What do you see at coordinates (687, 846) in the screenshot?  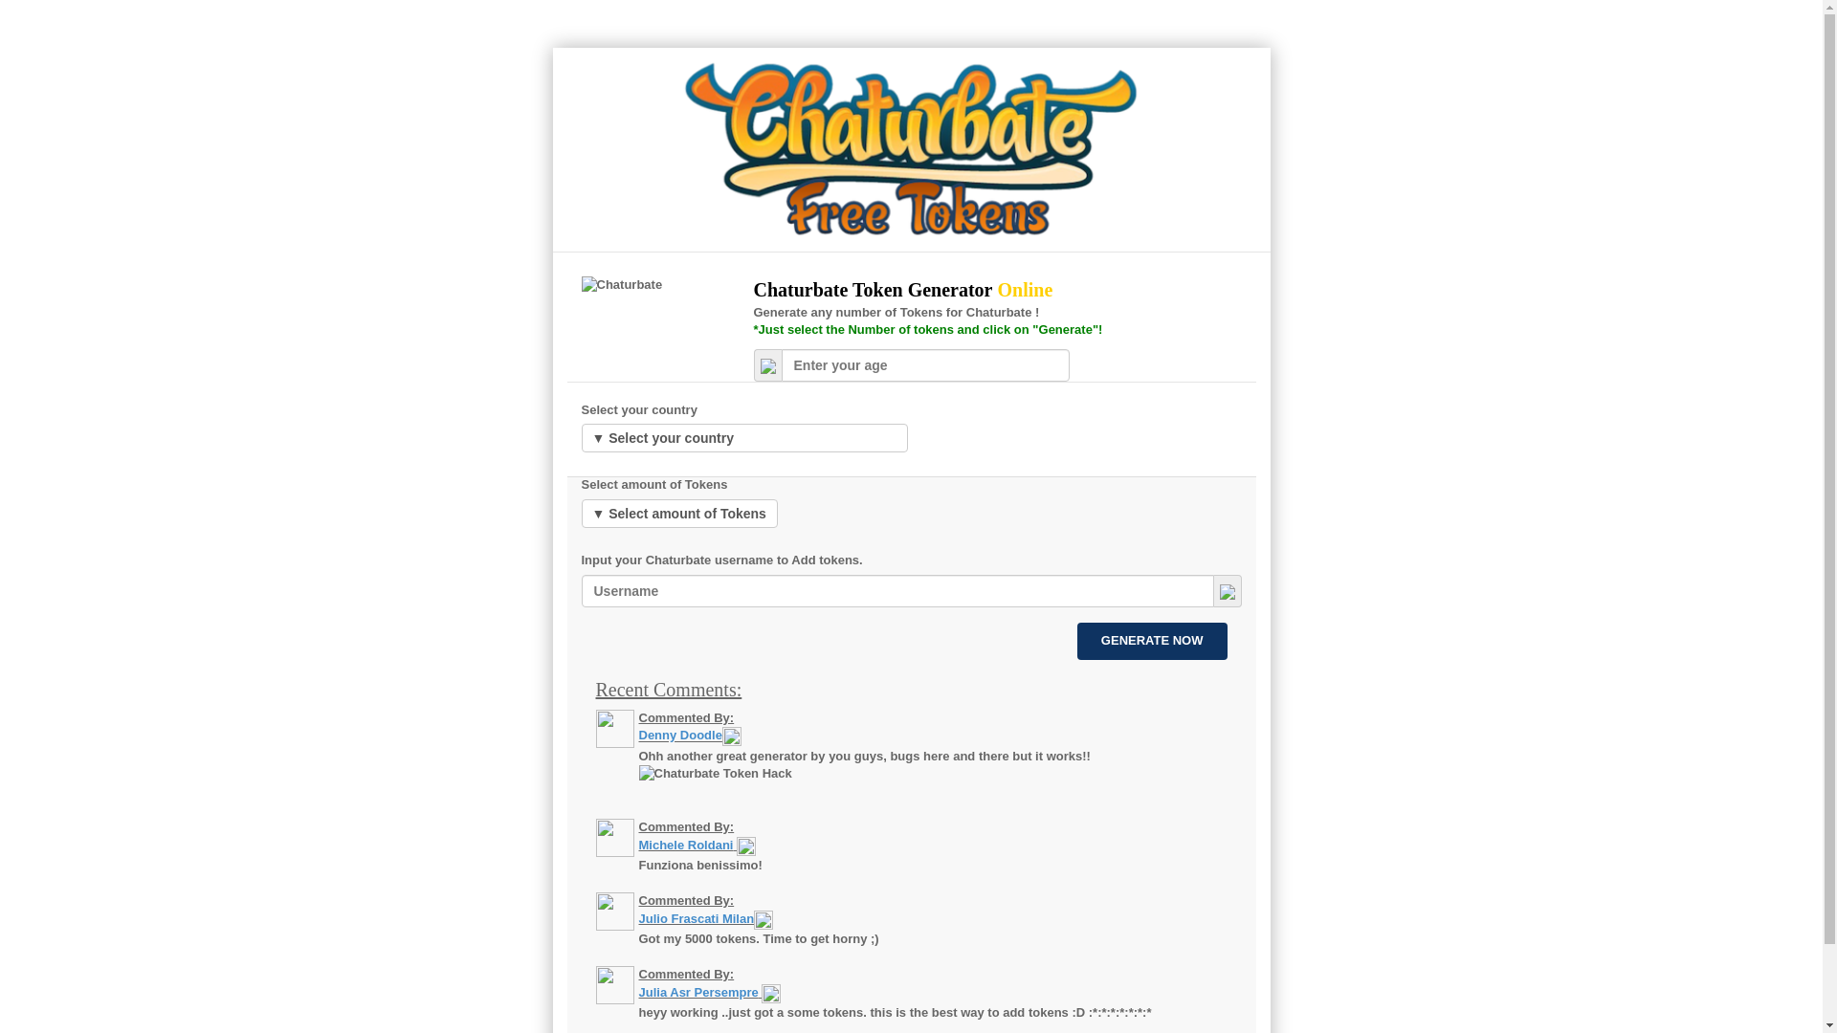 I see `Michele Roldani` at bounding box center [687, 846].